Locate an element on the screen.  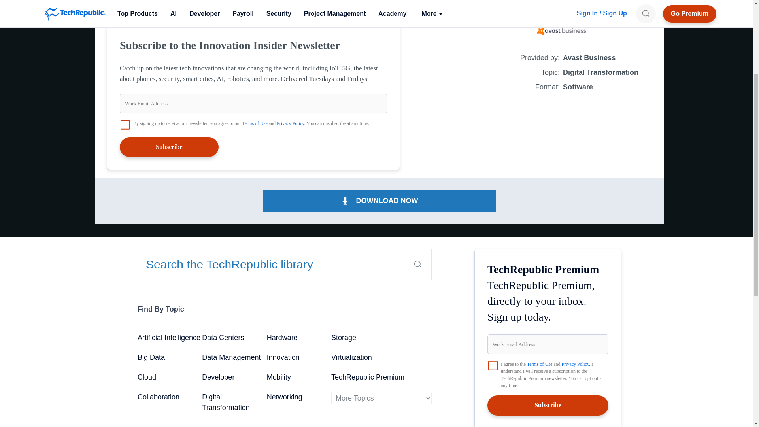
Subscribe is located at coordinates (169, 147).